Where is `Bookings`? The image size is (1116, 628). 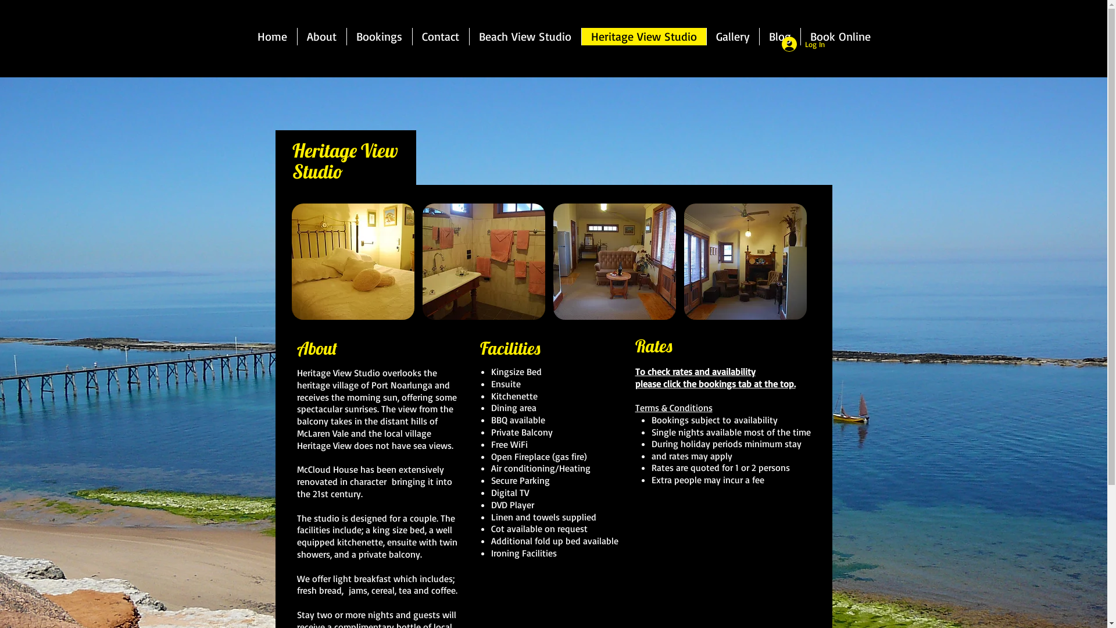 Bookings is located at coordinates (379, 36).